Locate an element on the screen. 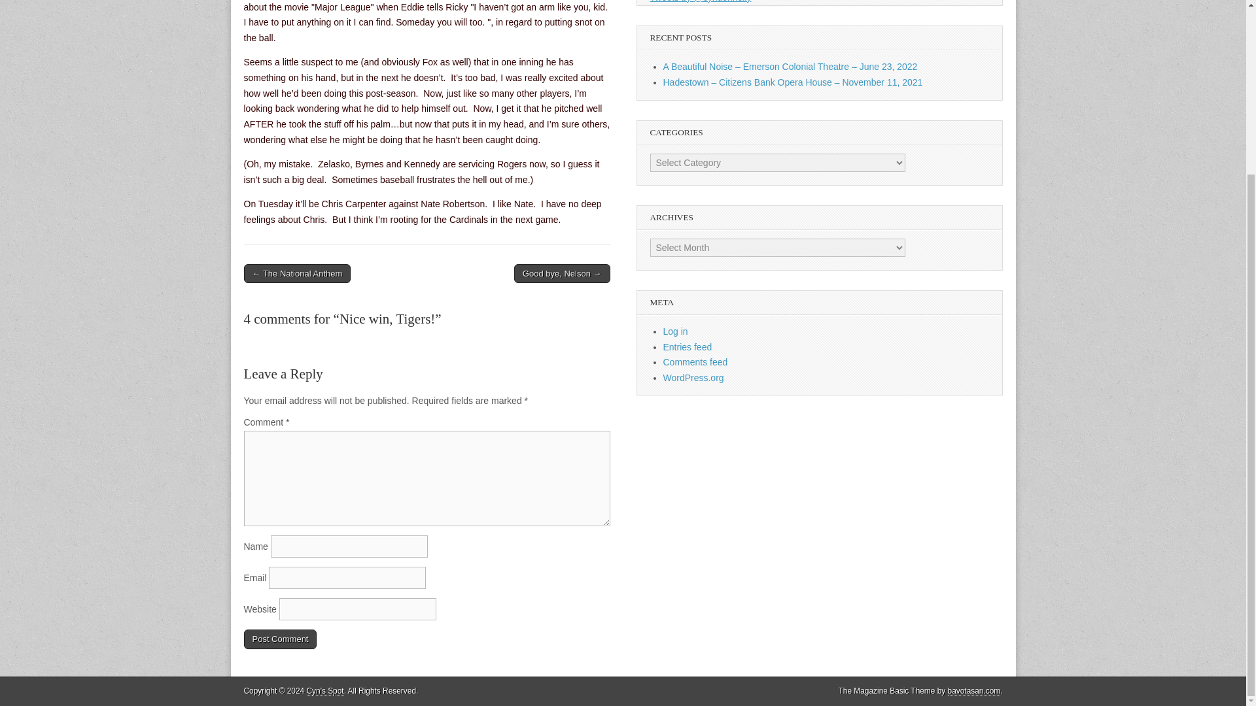 The image size is (1256, 706). Cyn's Spot is located at coordinates (325, 690).